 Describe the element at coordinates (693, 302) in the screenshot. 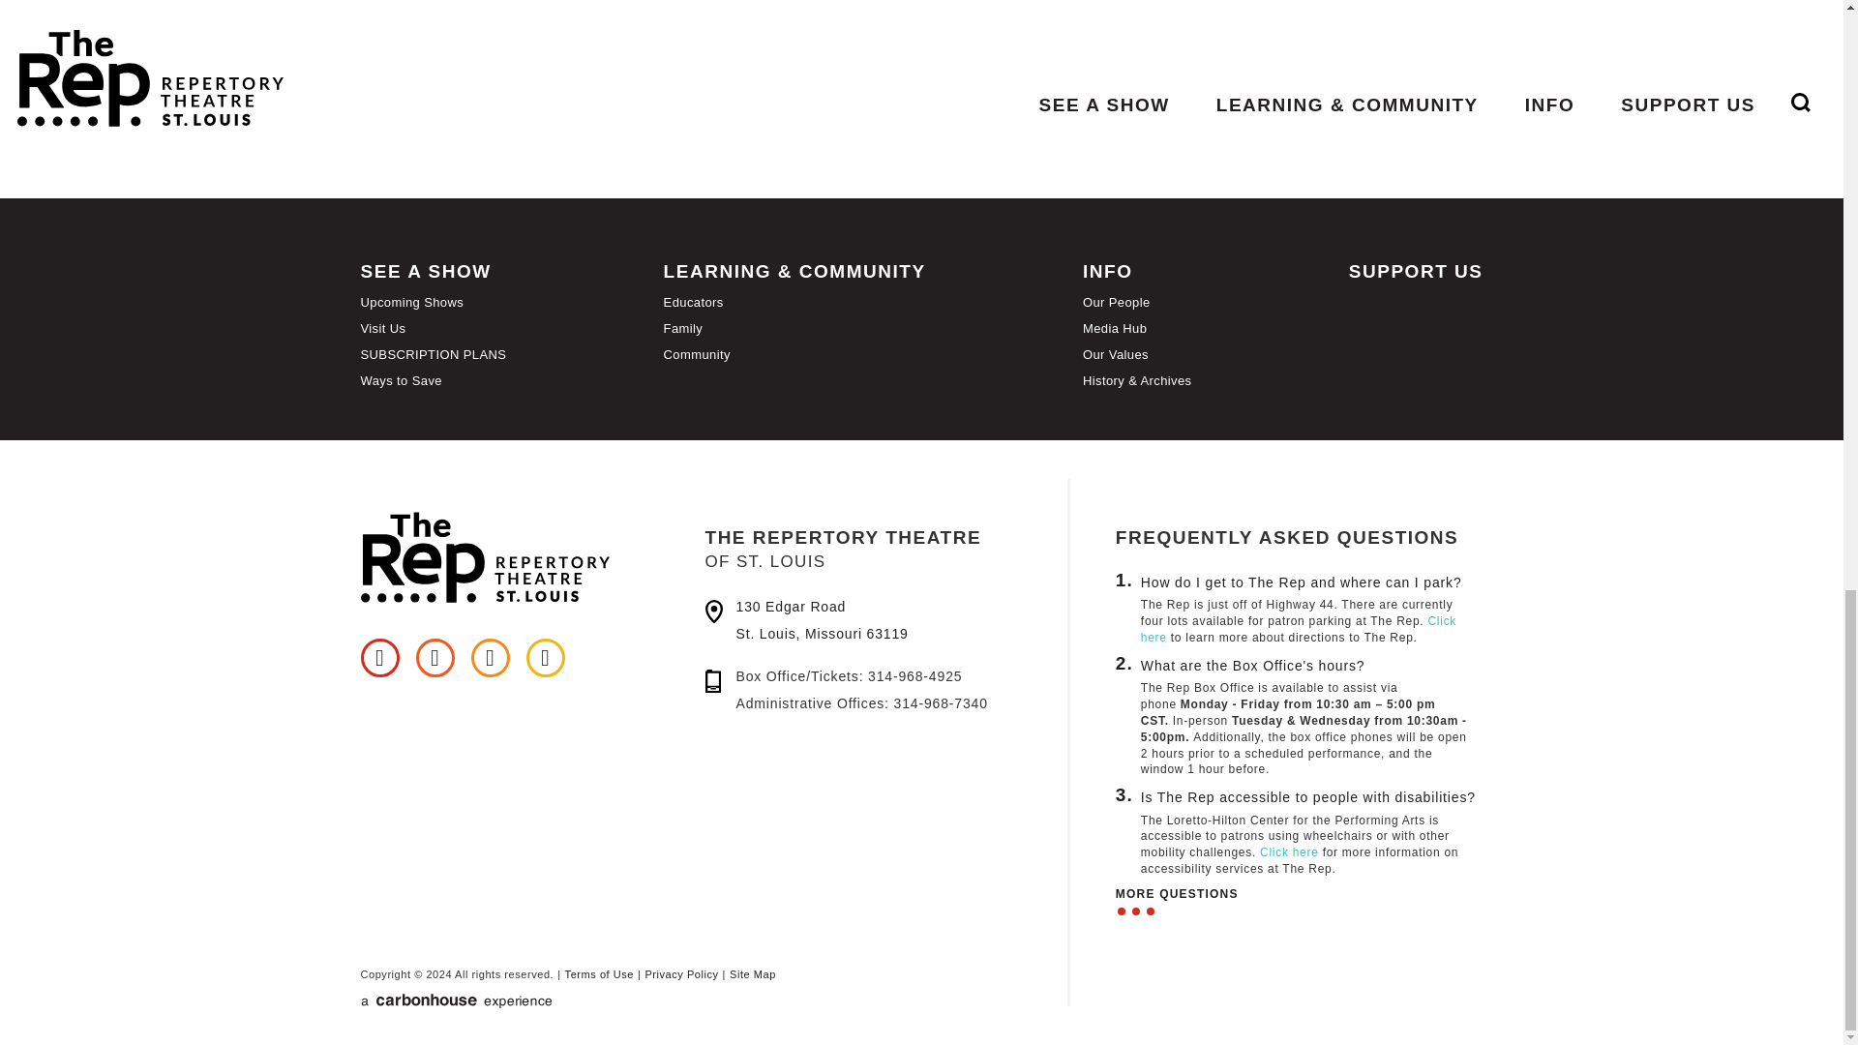

I see `Educators` at that location.